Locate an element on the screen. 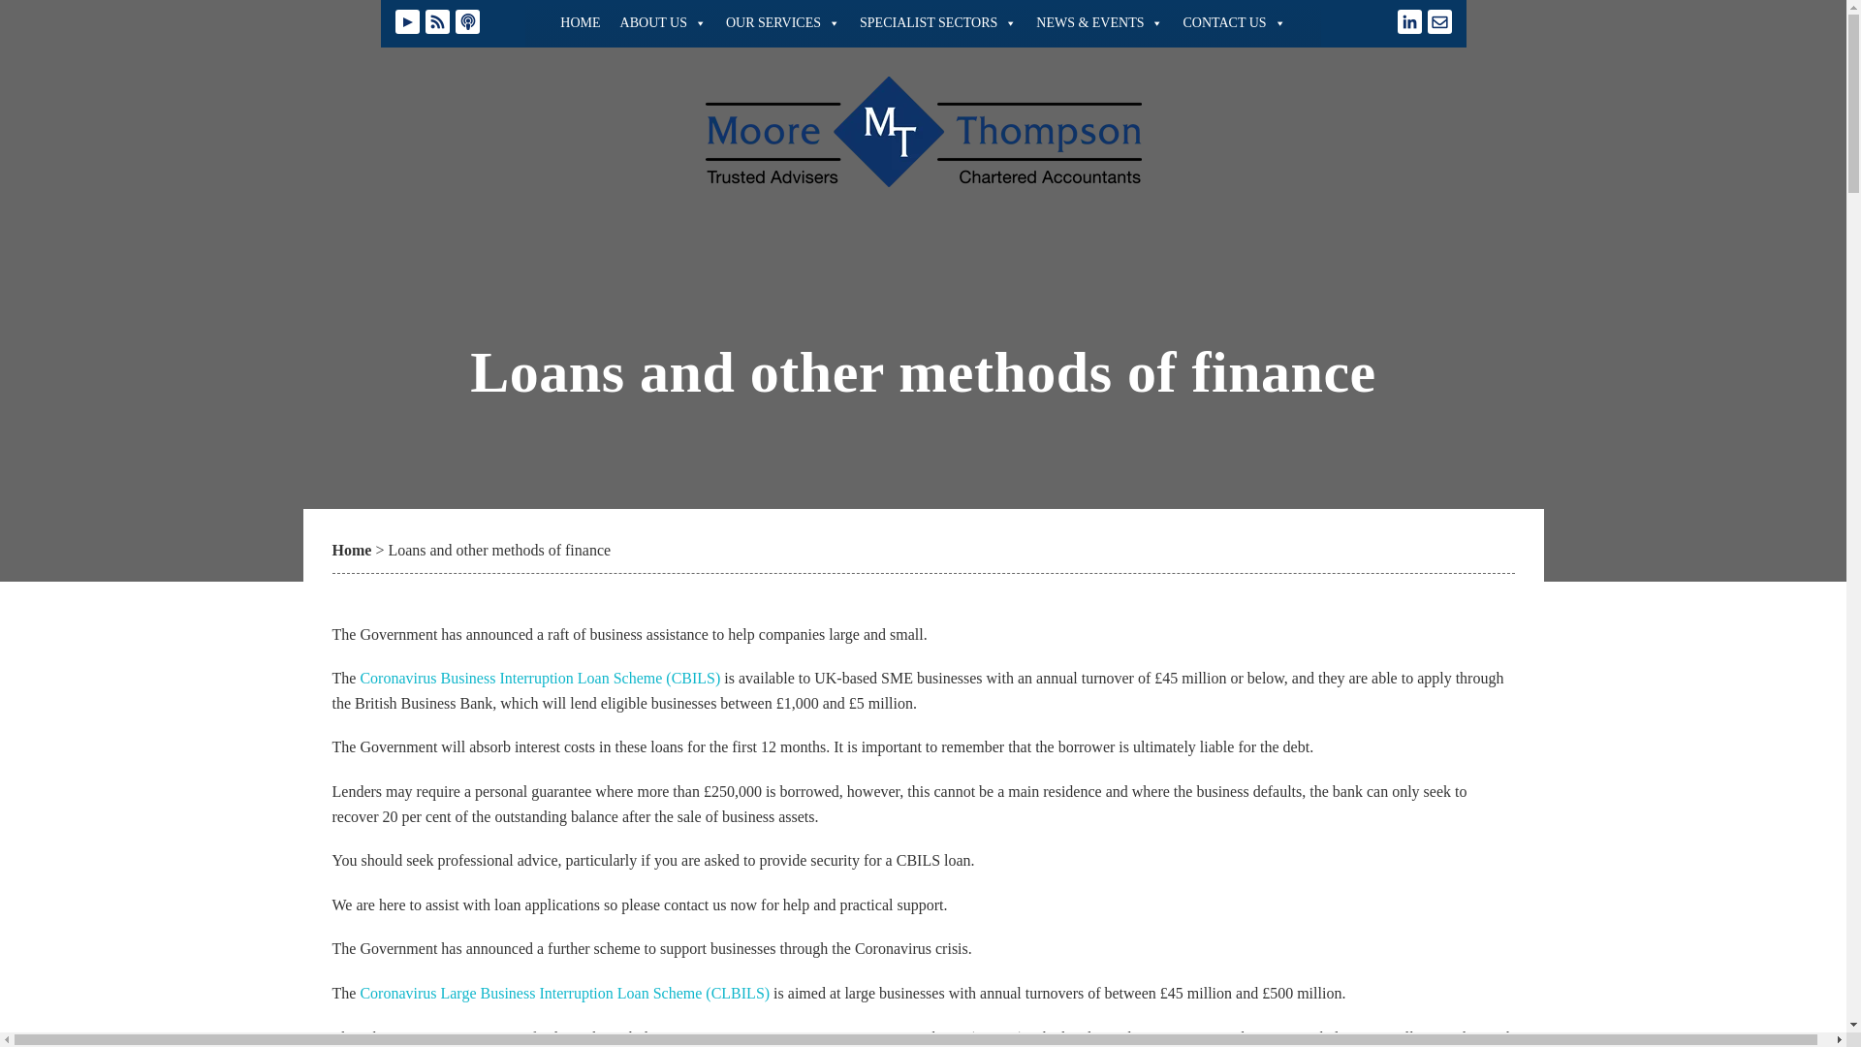 This screenshot has width=1861, height=1047. ABOUT US is located at coordinates (663, 23).